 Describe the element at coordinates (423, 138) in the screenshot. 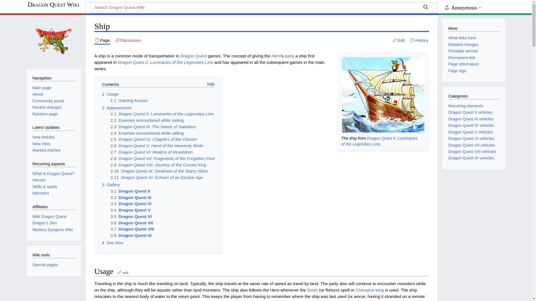

I see `Enlarge` at that location.